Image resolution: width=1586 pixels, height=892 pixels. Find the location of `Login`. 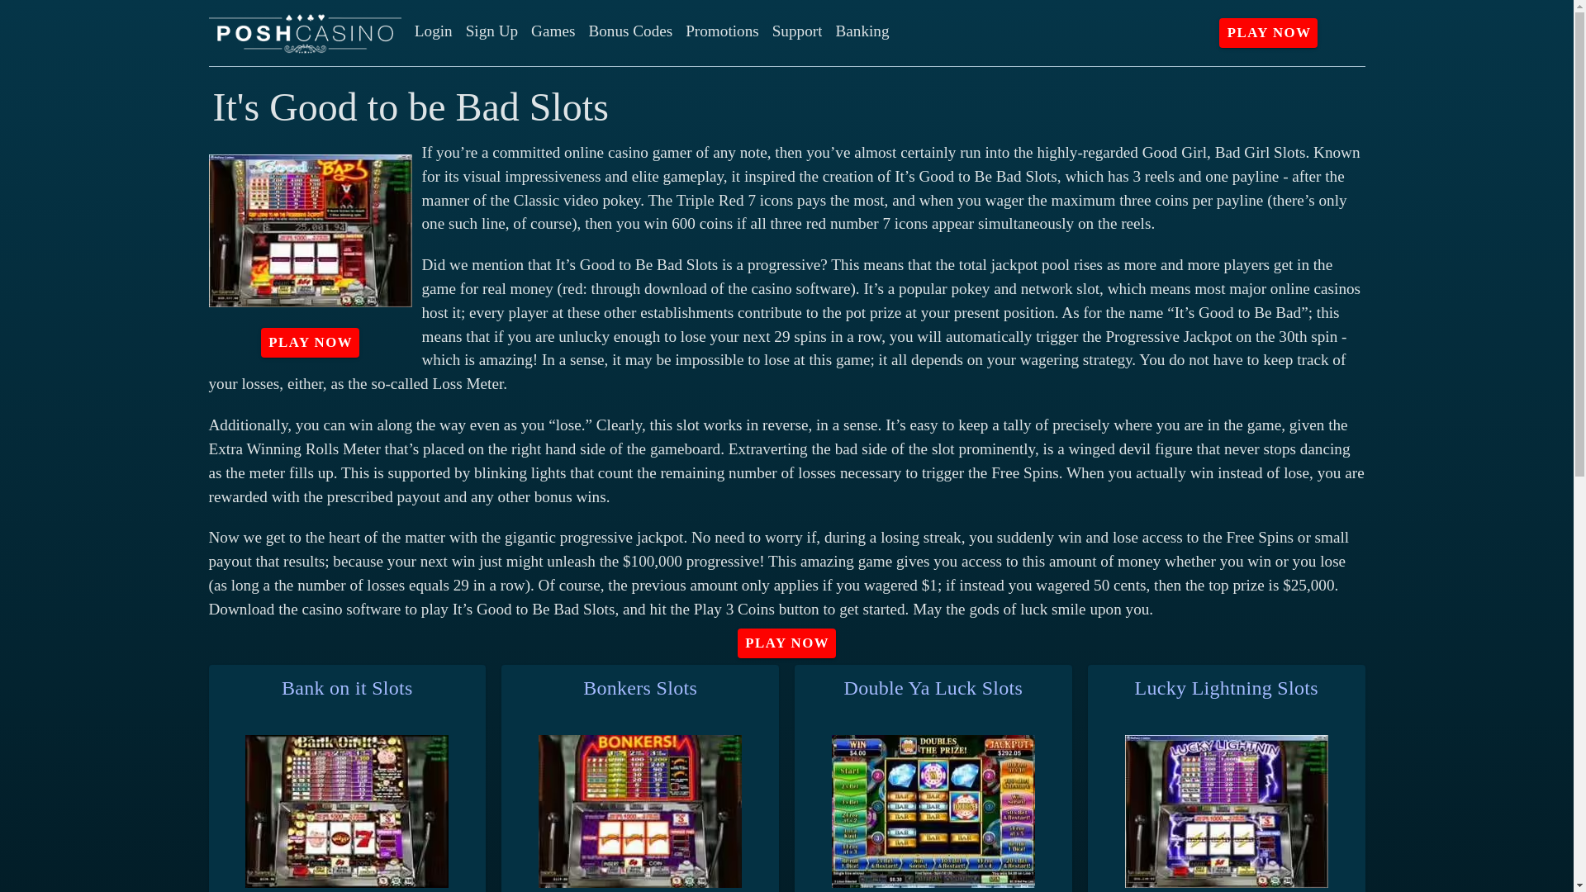

Login is located at coordinates (433, 31).